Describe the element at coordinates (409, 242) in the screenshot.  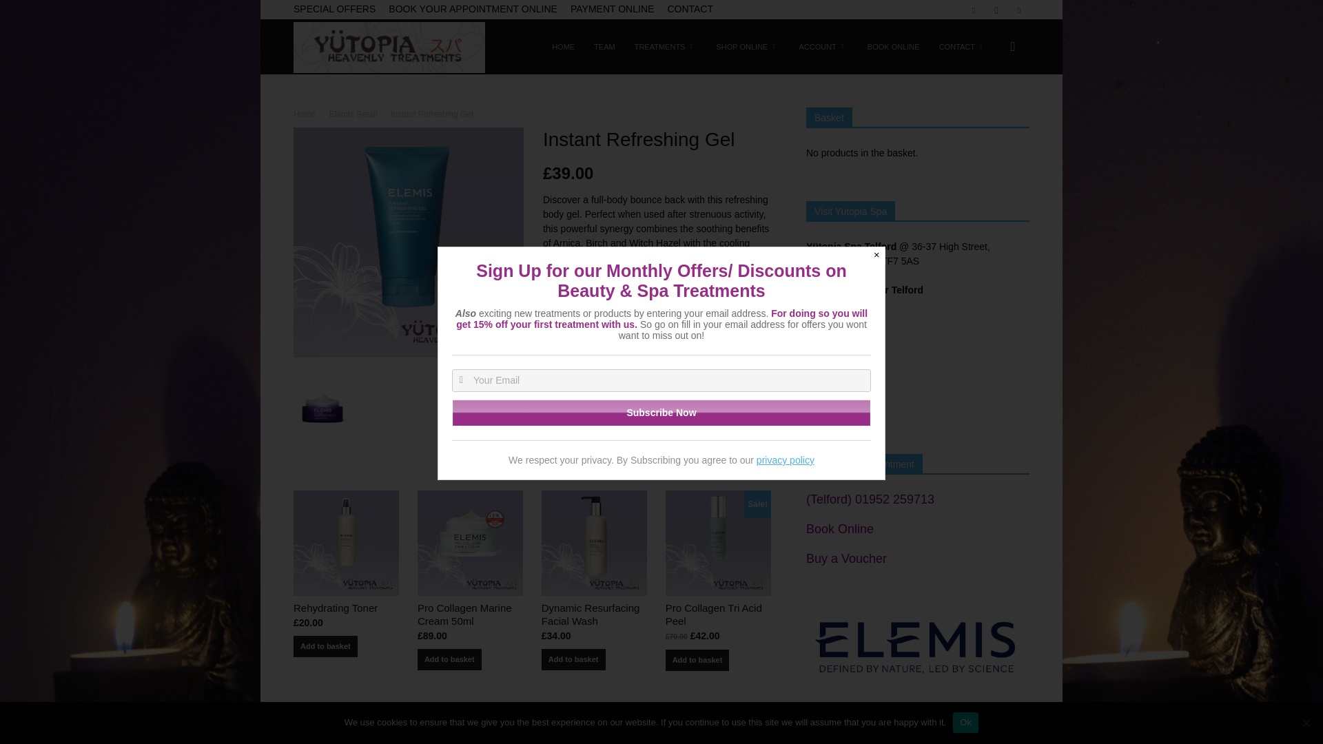
I see `12` at that location.